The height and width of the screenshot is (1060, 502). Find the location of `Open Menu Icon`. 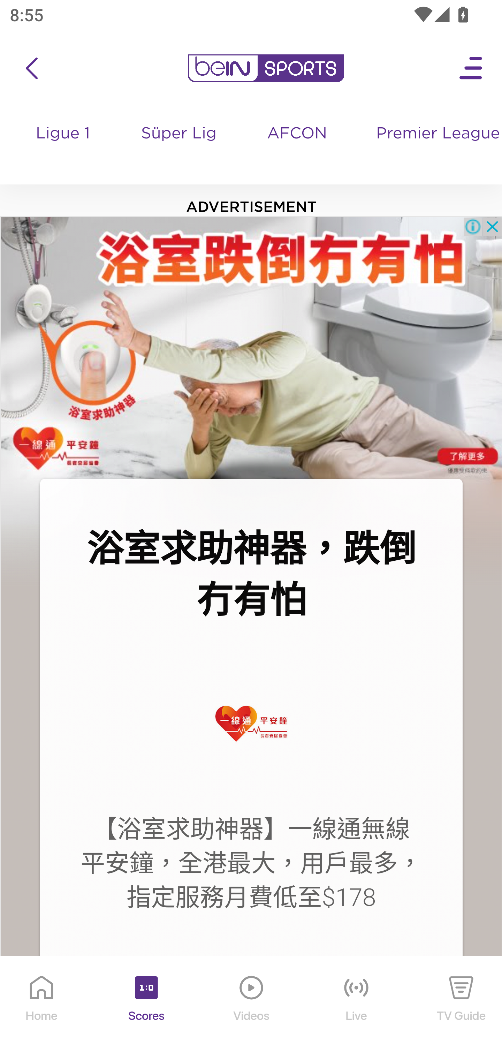

Open Menu Icon is located at coordinates (471, 68).